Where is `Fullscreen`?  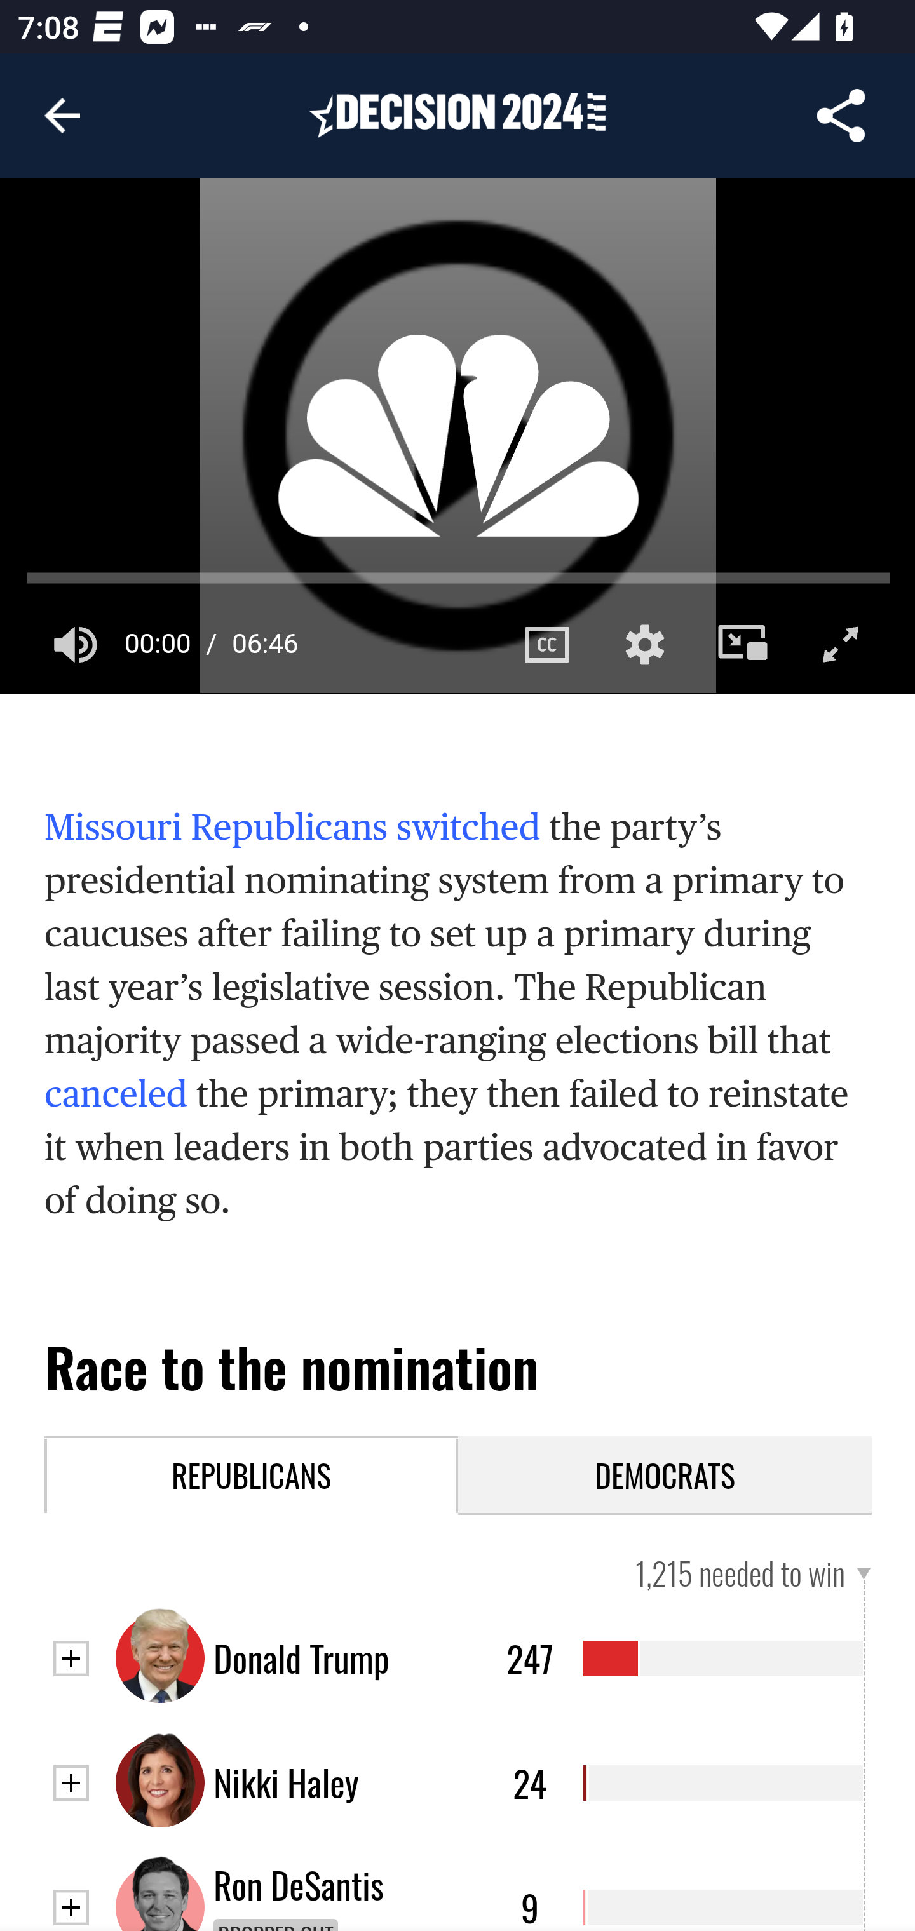
Fullscreen is located at coordinates (841, 644).